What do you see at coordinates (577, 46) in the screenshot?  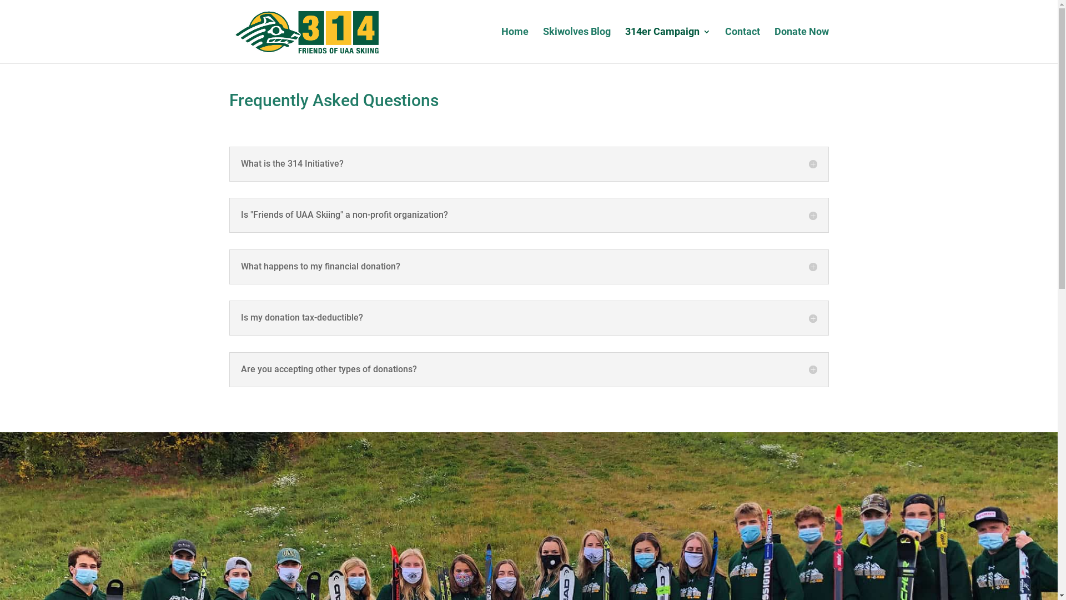 I see `Skiwolves Blog` at bounding box center [577, 46].